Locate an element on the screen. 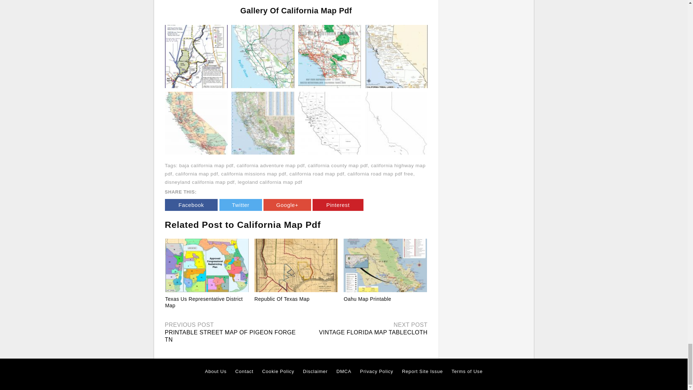  California Map   California Map Pdf is located at coordinates (263, 56).